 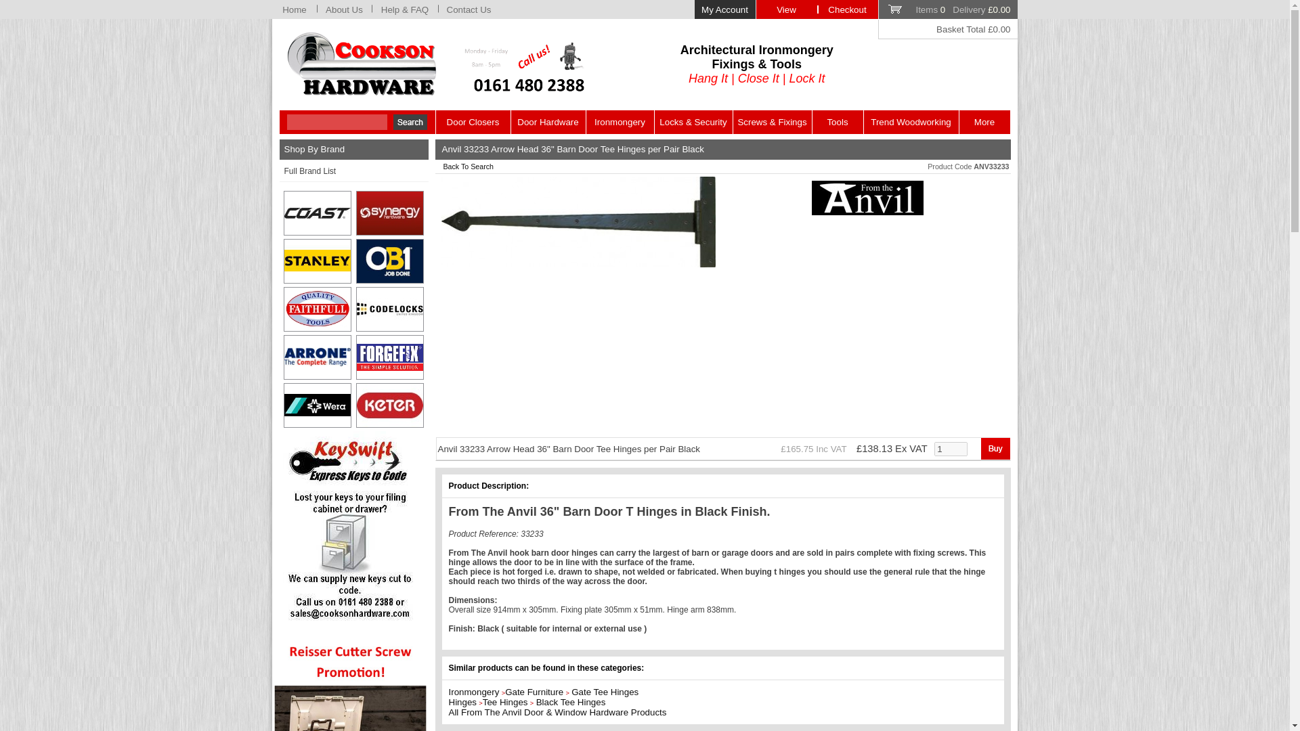 I want to click on Synergy Hardware, so click(x=390, y=213).